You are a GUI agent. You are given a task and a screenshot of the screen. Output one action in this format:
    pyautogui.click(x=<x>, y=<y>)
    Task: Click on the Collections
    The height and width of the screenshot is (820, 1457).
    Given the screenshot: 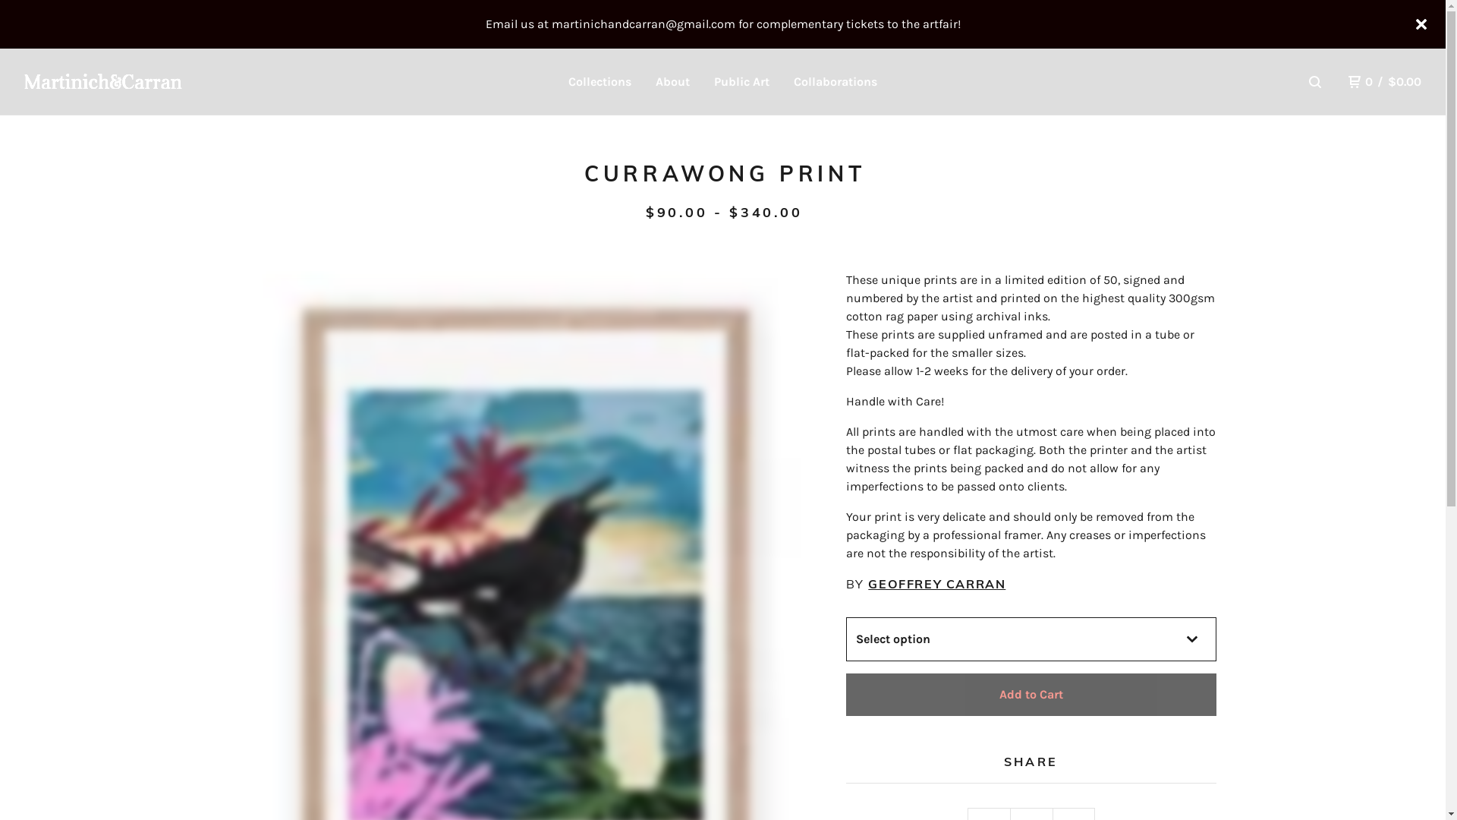 What is the action you would take?
    pyautogui.click(x=599, y=82)
    